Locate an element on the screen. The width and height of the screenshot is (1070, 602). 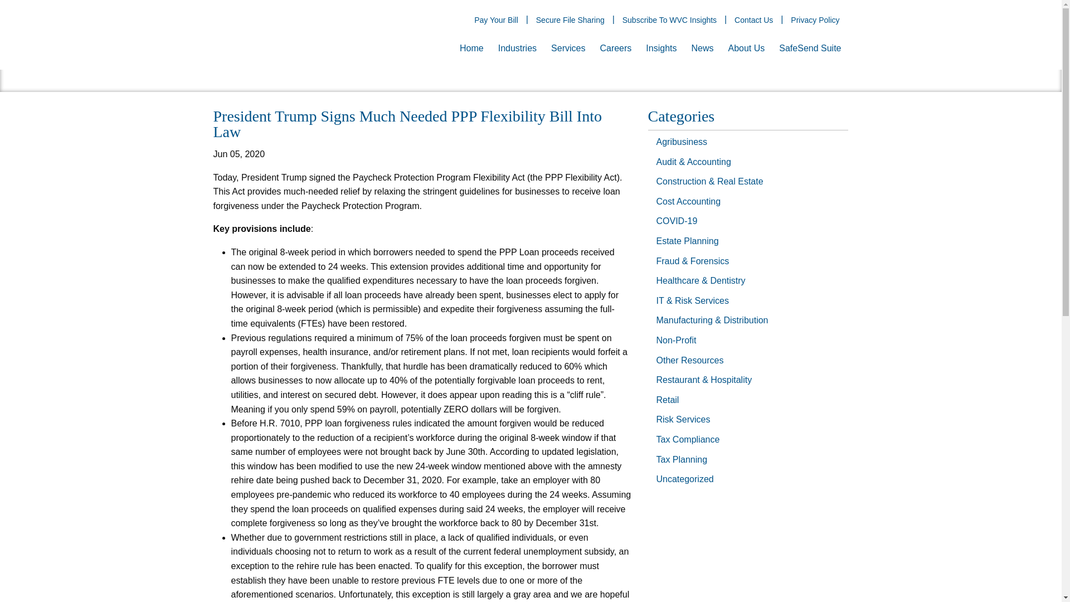
Privacy Policy is located at coordinates (815, 20).